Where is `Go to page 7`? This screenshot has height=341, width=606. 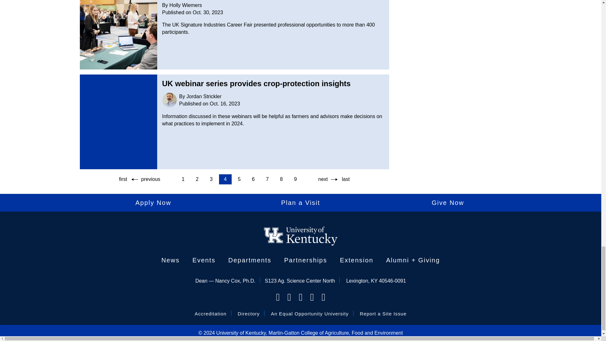
Go to page 7 is located at coordinates (267, 179).